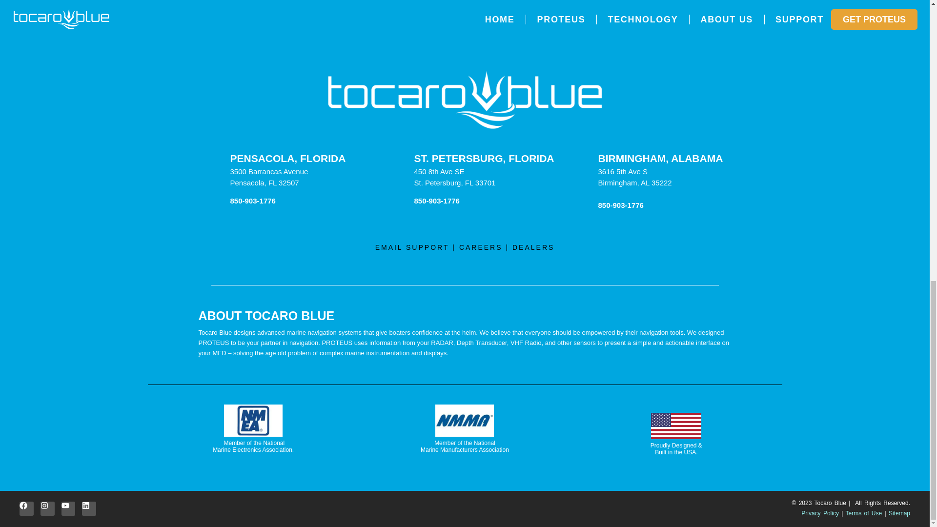  I want to click on DEALERS, so click(533, 247).